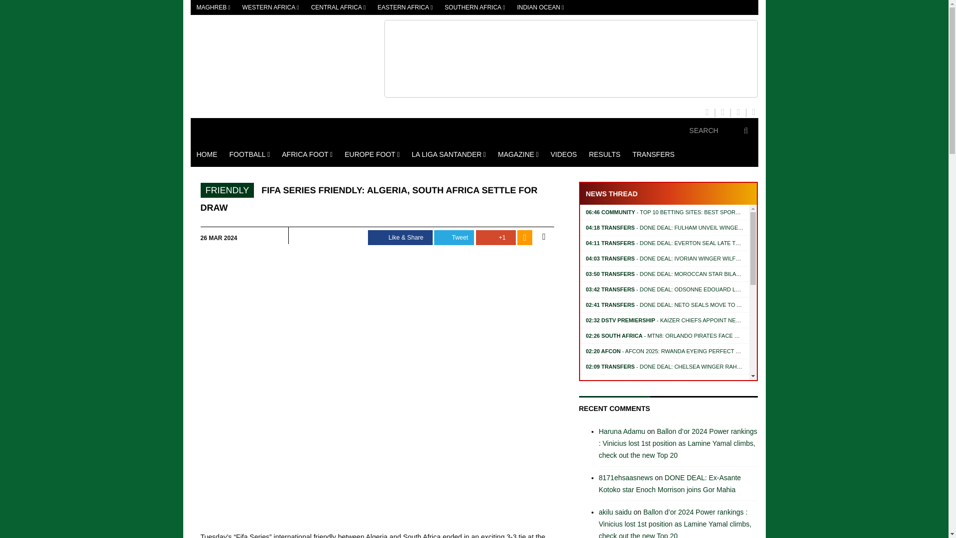  What do you see at coordinates (405, 7) in the screenshot?
I see `EASTERN AFRICA` at bounding box center [405, 7].